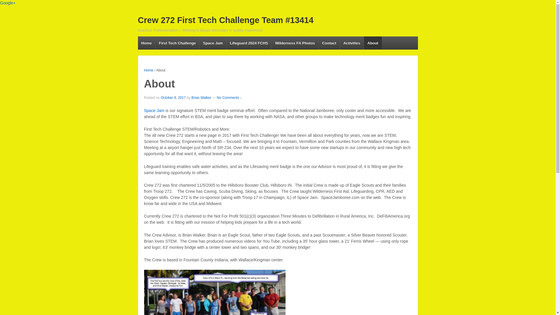 The image size is (560, 315). I want to click on October 8, 2017, so click(173, 98).